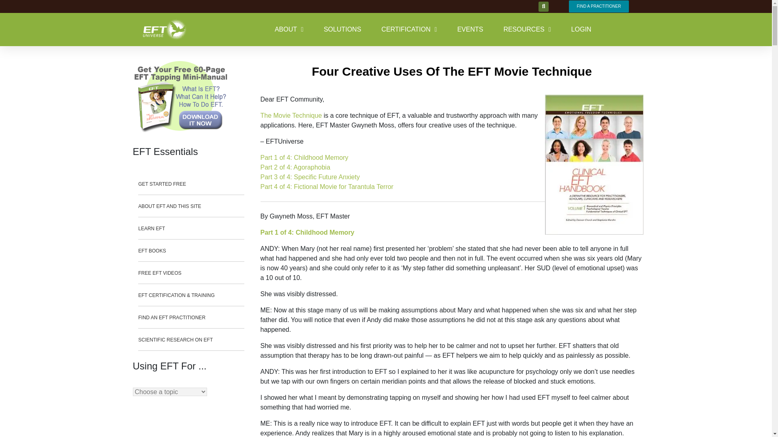  Describe the element at coordinates (408, 29) in the screenshot. I see `CERTIFICATION` at that location.